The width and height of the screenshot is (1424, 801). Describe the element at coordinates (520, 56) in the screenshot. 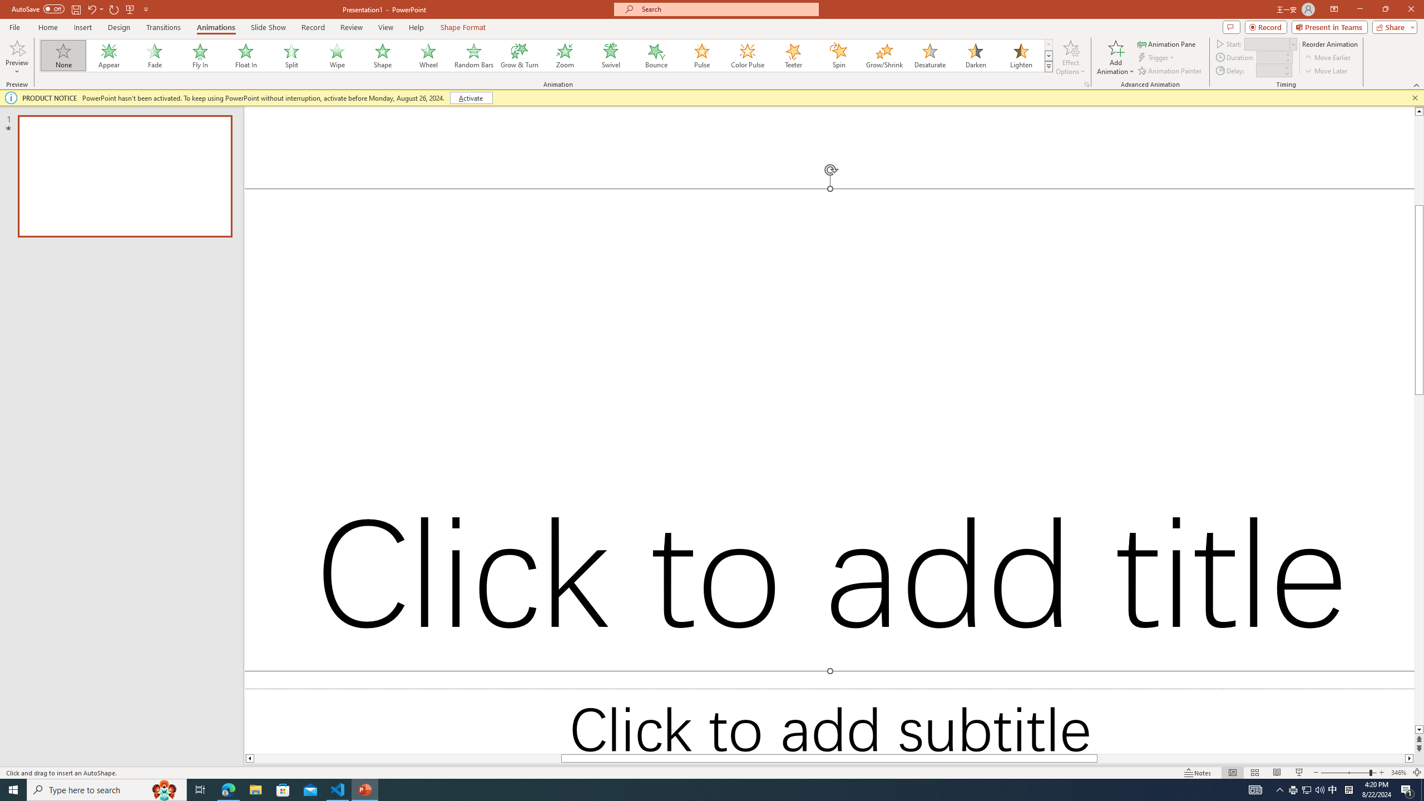

I see `Grow & Turn` at that location.